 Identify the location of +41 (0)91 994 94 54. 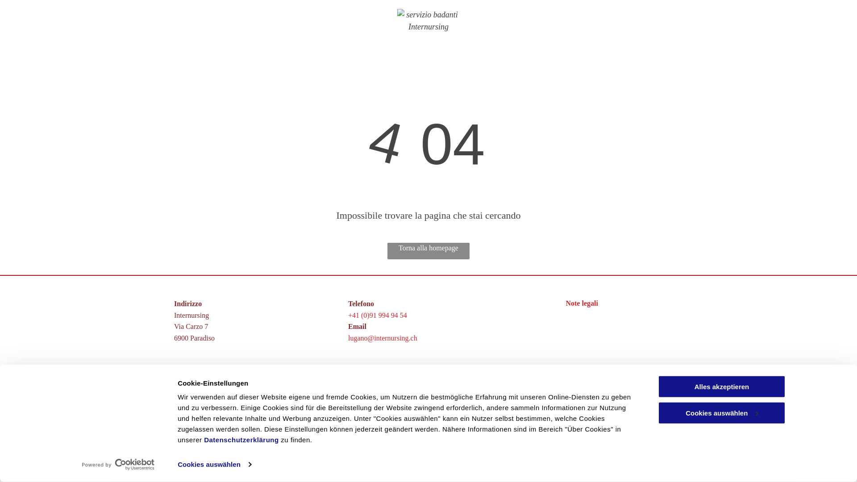
(378, 315).